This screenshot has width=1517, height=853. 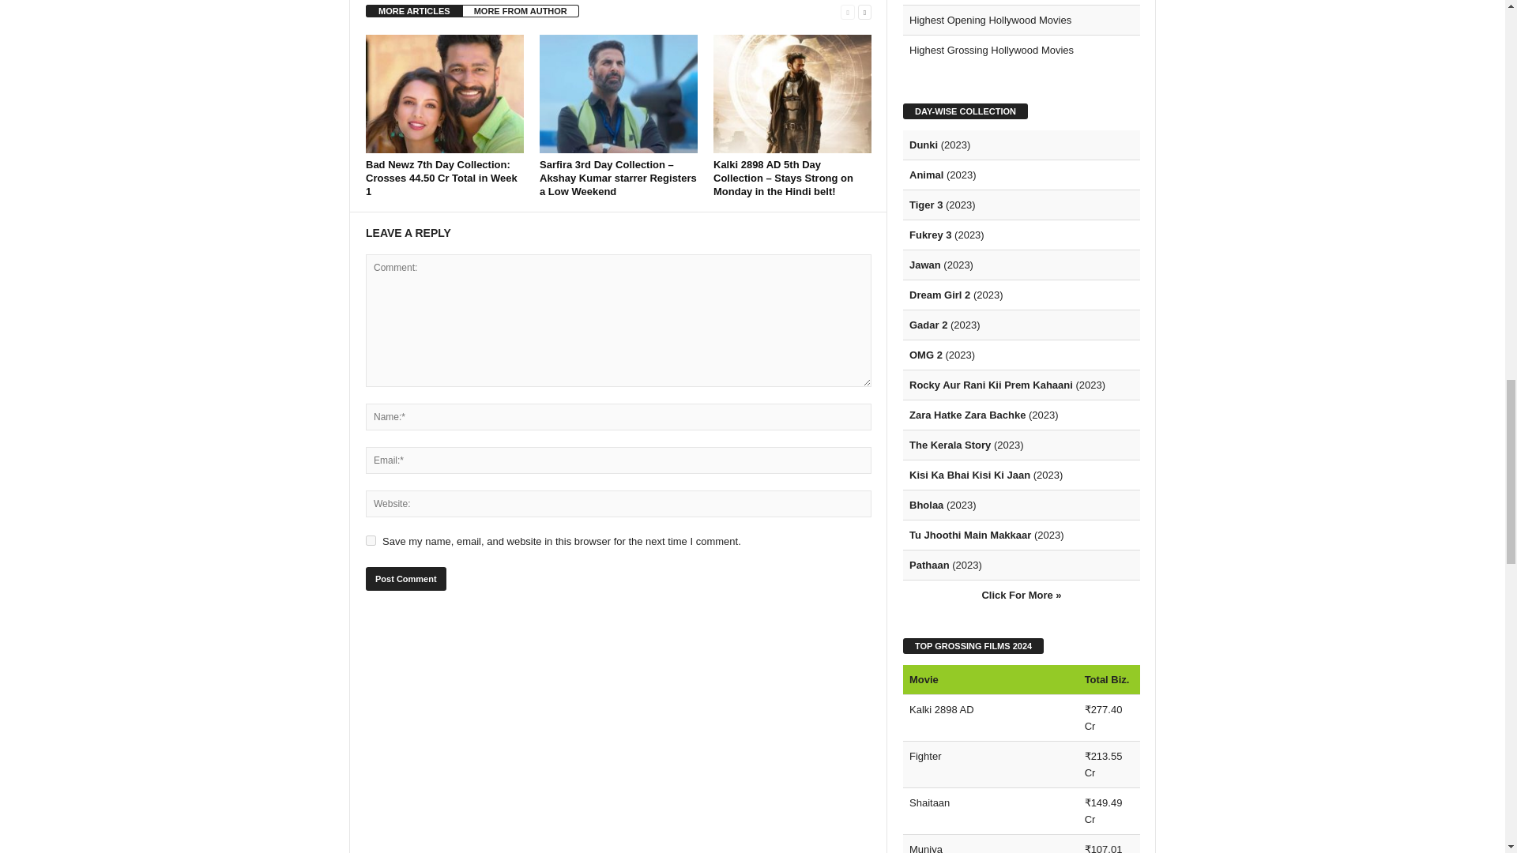 What do you see at coordinates (405, 579) in the screenshot?
I see `Post Comment` at bounding box center [405, 579].